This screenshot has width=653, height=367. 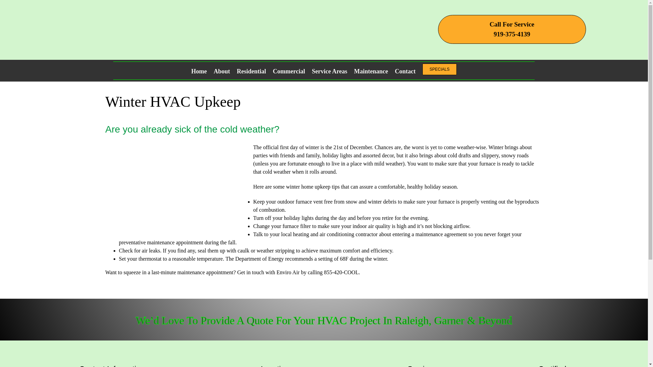 I want to click on About, so click(x=177, y=189).